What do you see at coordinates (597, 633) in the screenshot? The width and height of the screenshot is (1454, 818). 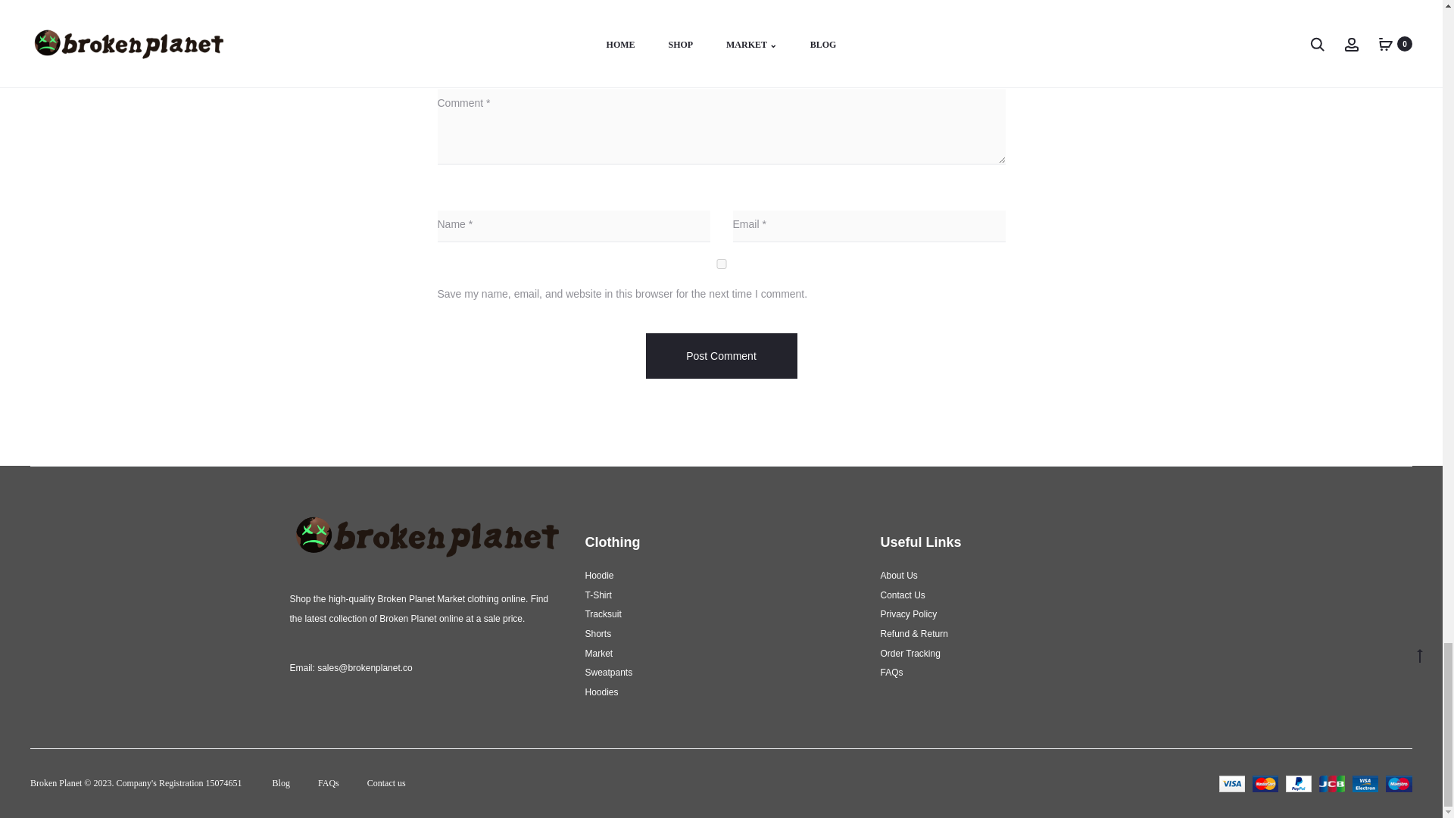 I see `Shorts` at bounding box center [597, 633].